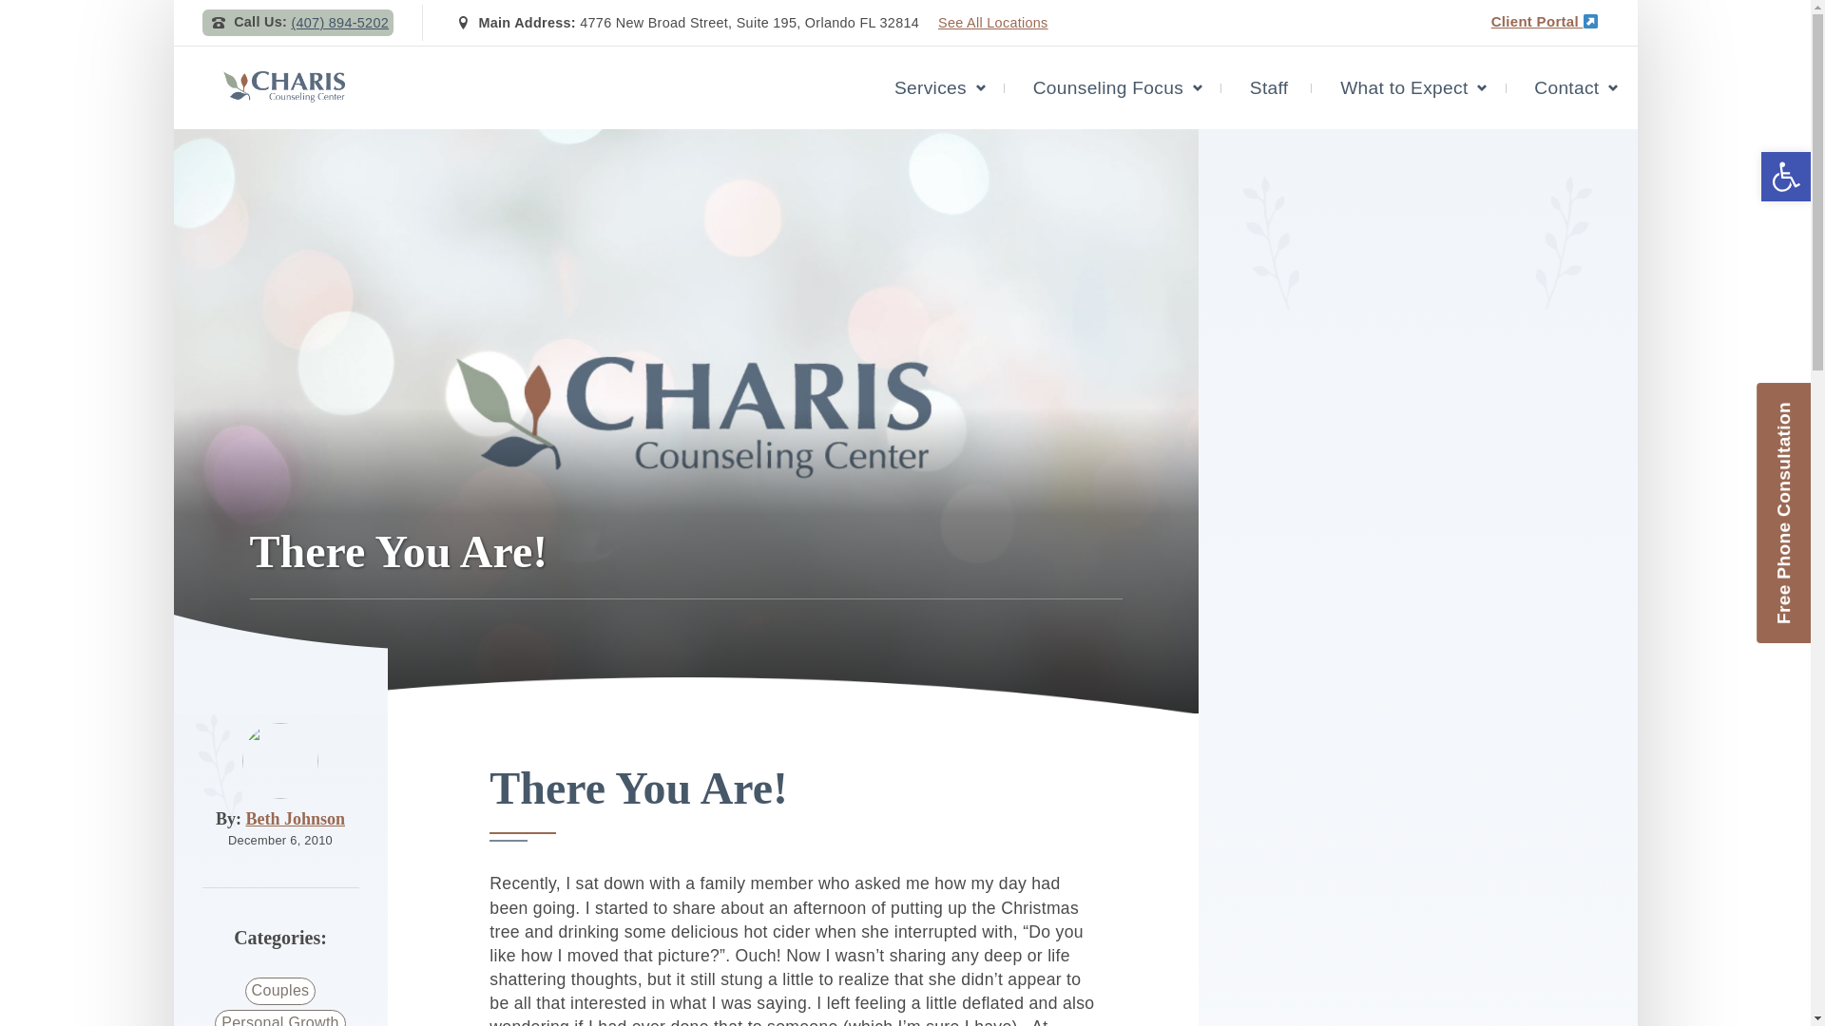 This screenshot has width=1825, height=1026. Describe the element at coordinates (992, 17) in the screenshot. I see `See All Locations` at that location.